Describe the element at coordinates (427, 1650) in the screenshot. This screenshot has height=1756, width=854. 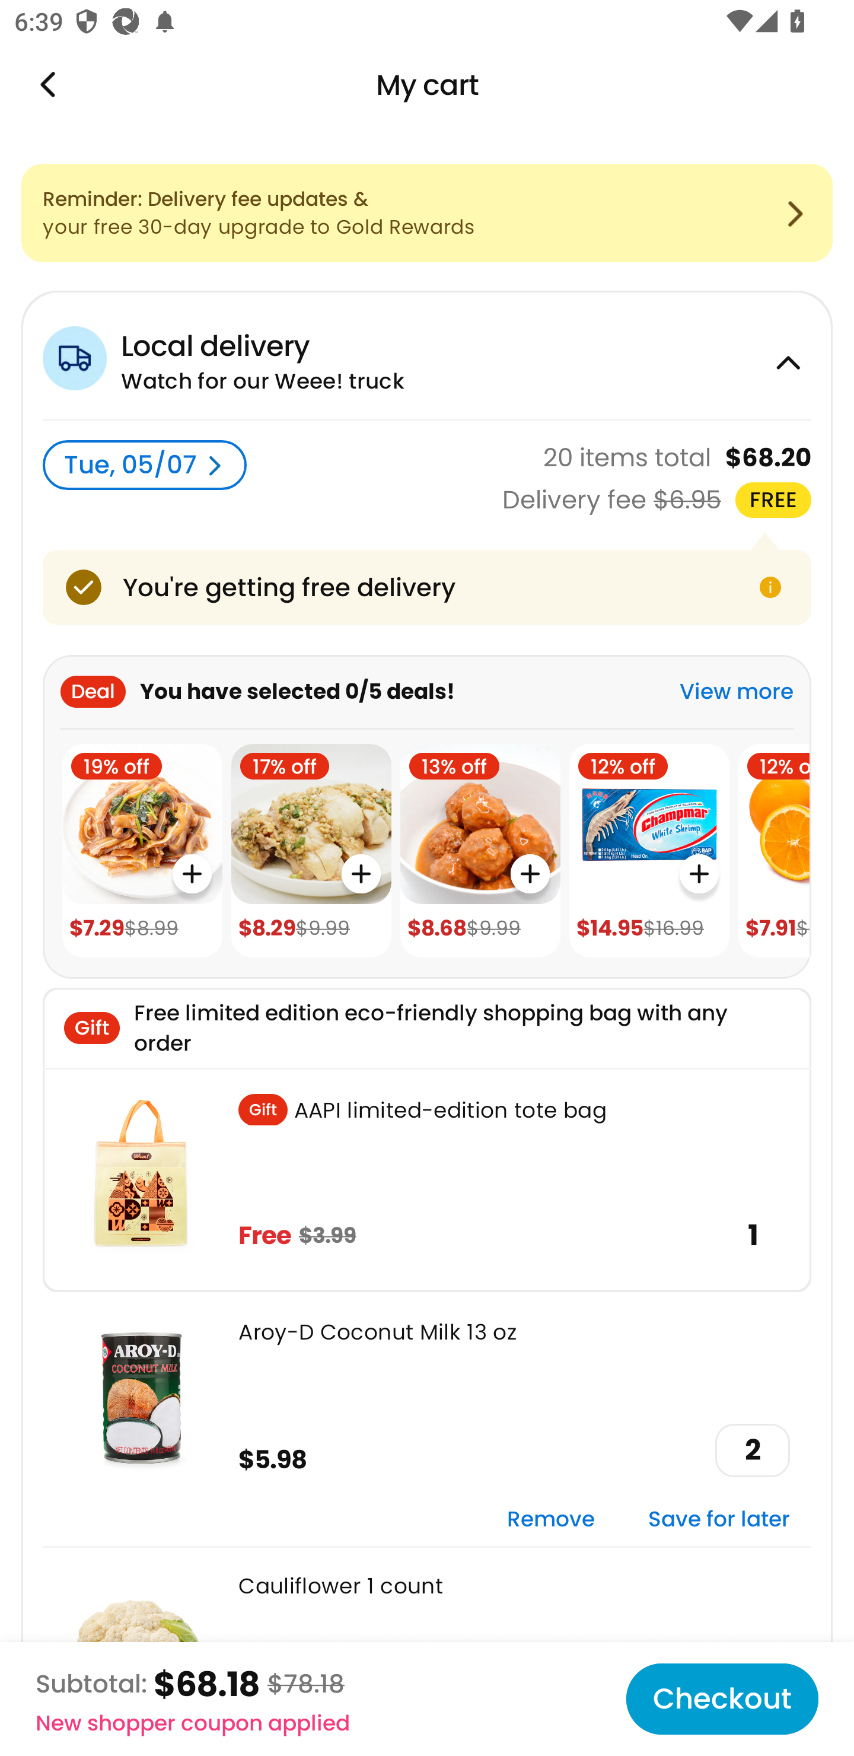
I see `Cauliflower 1 count $3.99 1 Remove Save for later` at that location.